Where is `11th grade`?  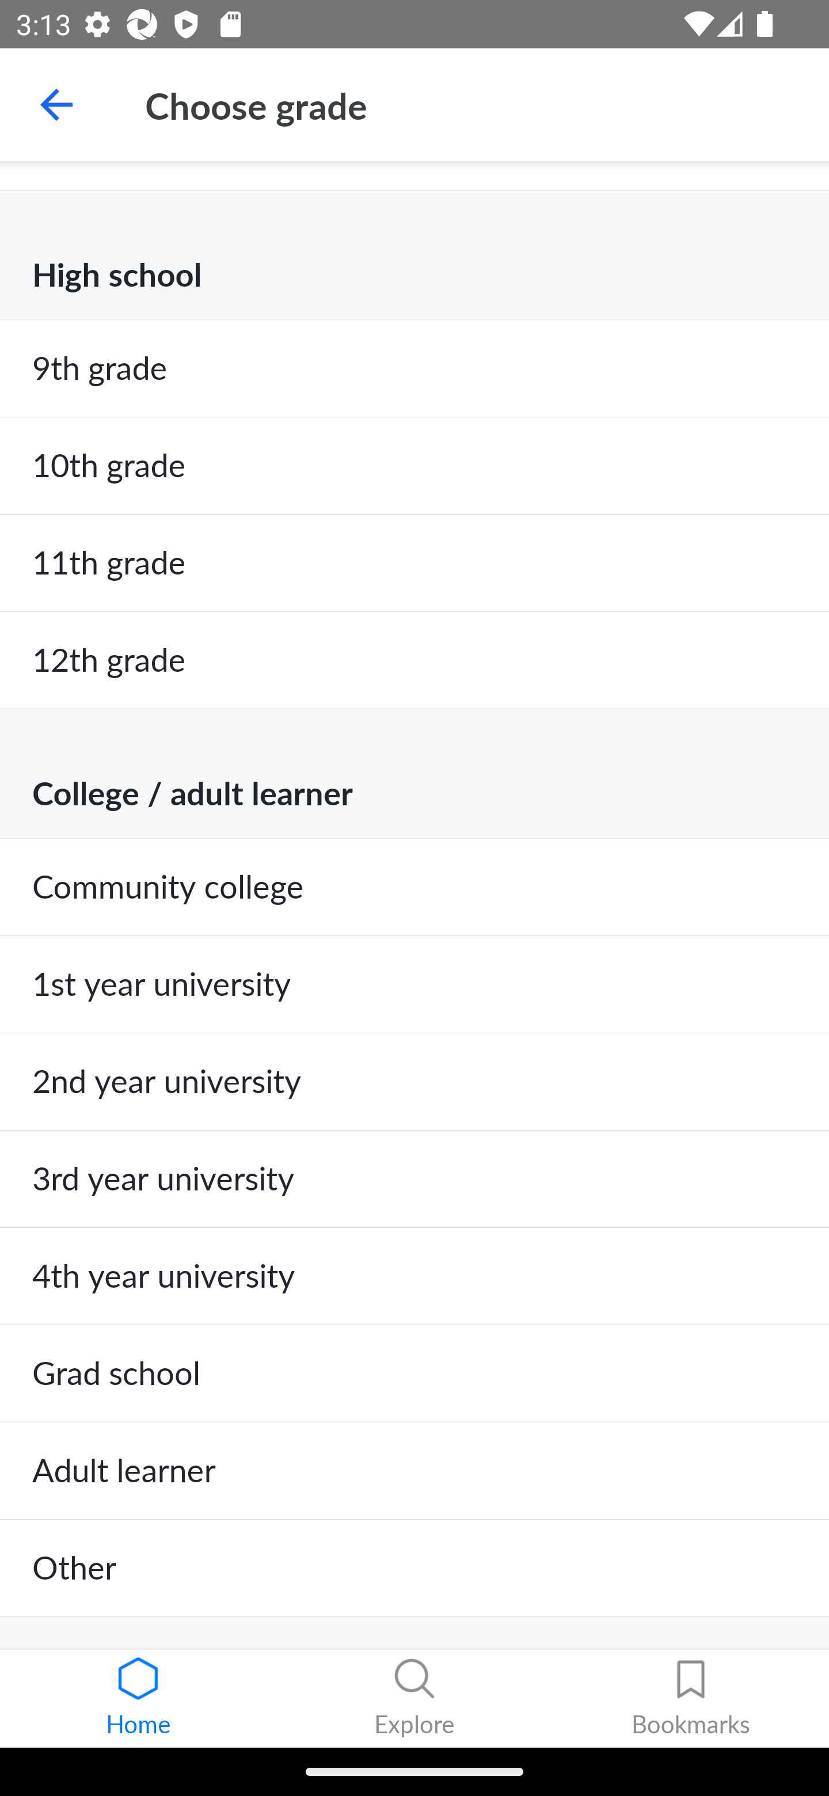 11th grade is located at coordinates (414, 564).